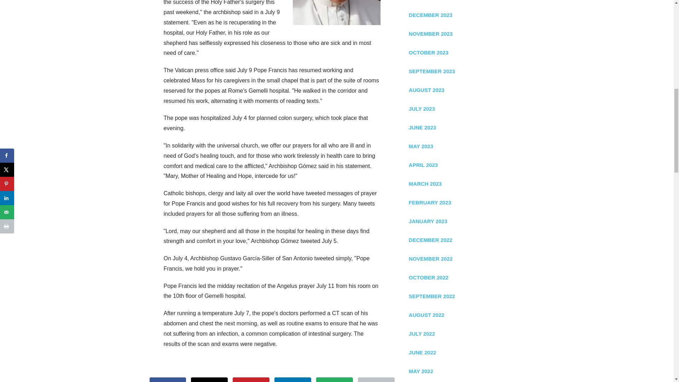  I want to click on Share, so click(168, 380).